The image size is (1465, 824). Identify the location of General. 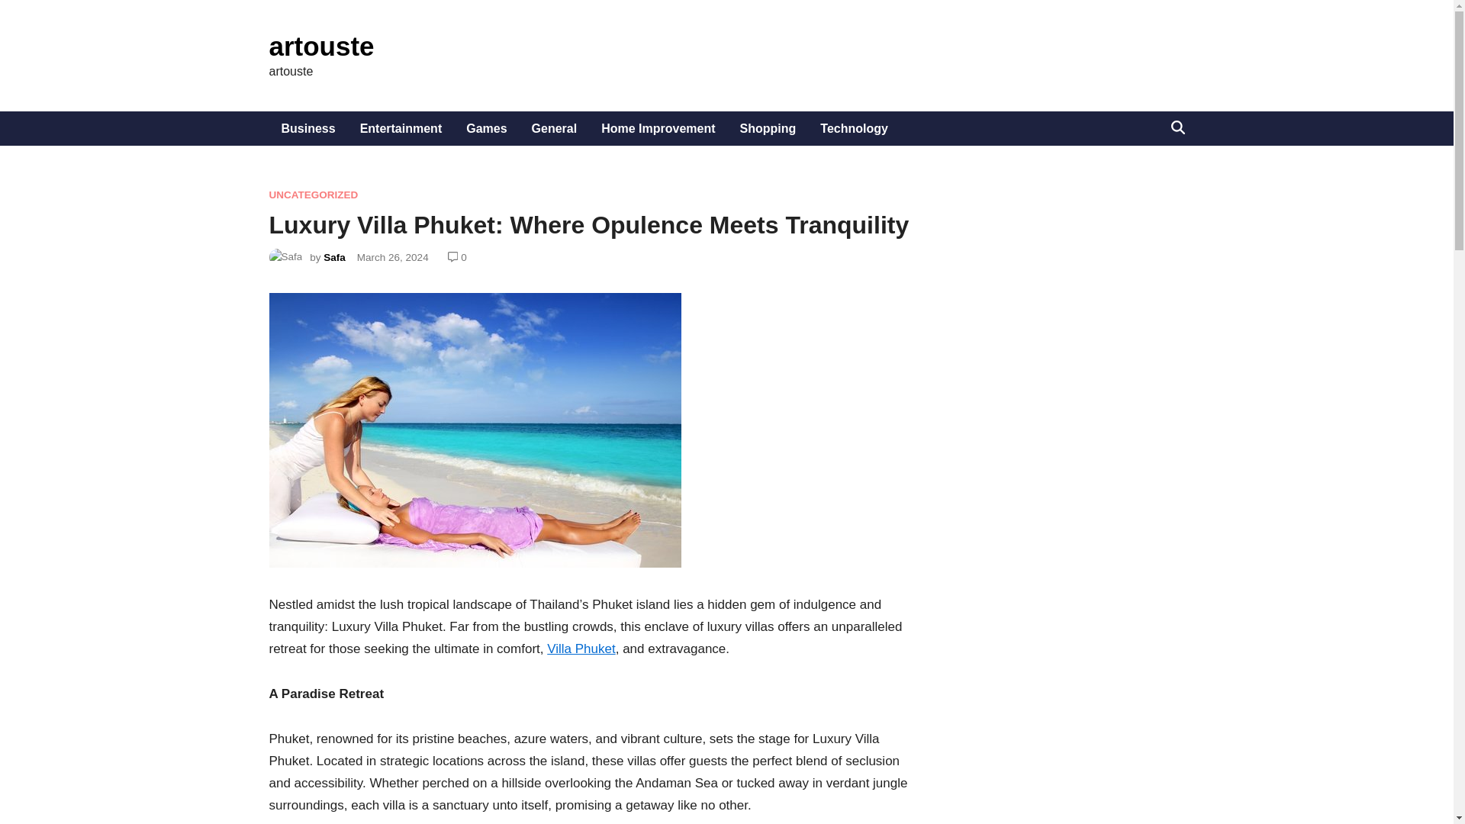
(555, 128).